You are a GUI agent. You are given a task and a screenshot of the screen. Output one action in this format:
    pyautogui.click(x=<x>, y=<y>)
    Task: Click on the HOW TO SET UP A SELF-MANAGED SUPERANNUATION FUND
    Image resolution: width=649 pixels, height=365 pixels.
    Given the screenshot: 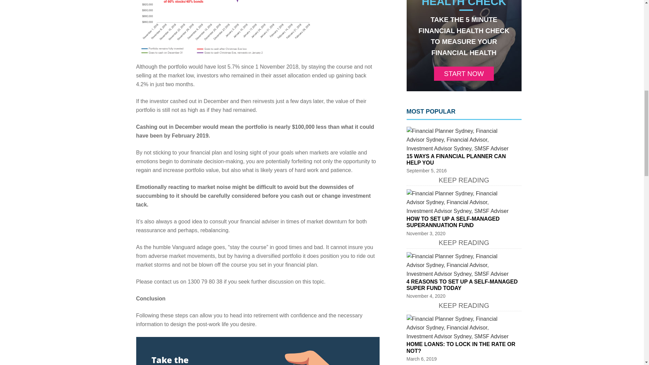 What is the action you would take?
    pyautogui.click(x=453, y=222)
    